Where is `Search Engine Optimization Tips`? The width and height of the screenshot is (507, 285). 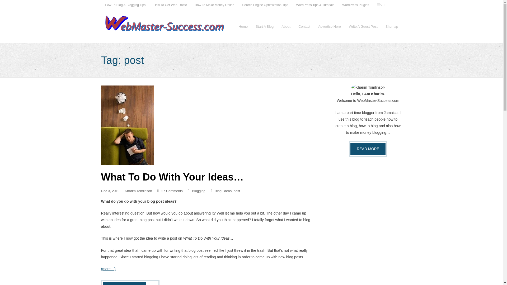
Search Engine Optimization Tips is located at coordinates (265, 5).